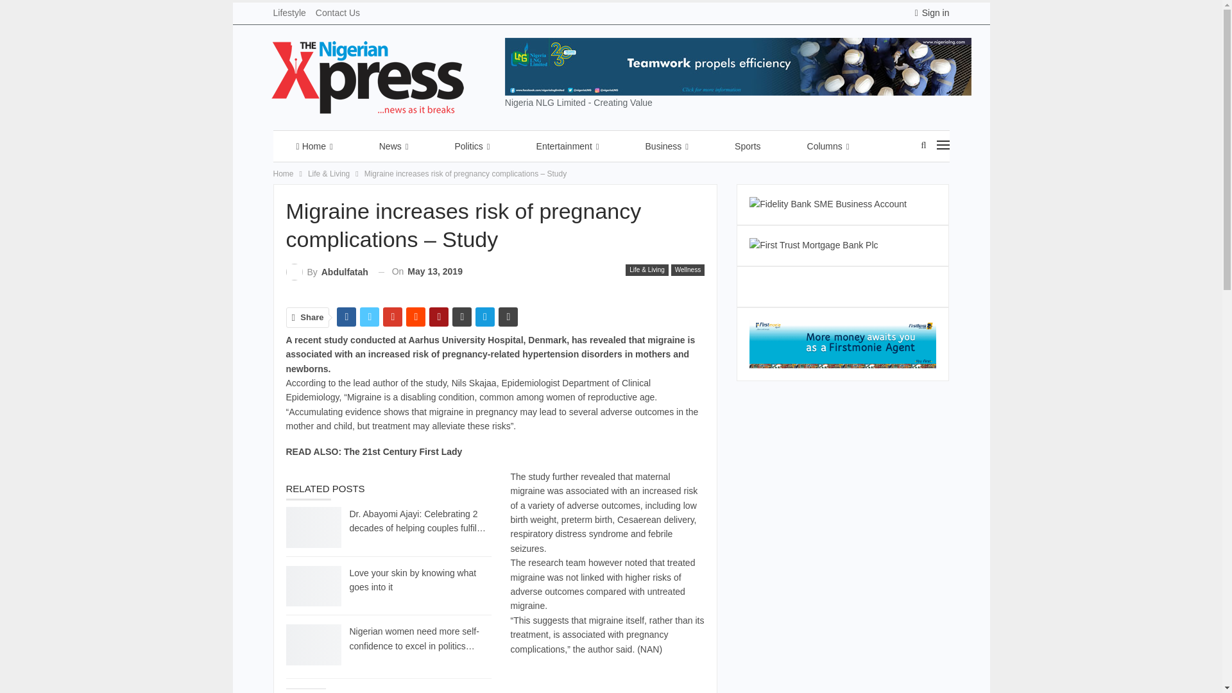 The image size is (1232, 693). What do you see at coordinates (338, 13) in the screenshot?
I see `Contact Us` at bounding box center [338, 13].